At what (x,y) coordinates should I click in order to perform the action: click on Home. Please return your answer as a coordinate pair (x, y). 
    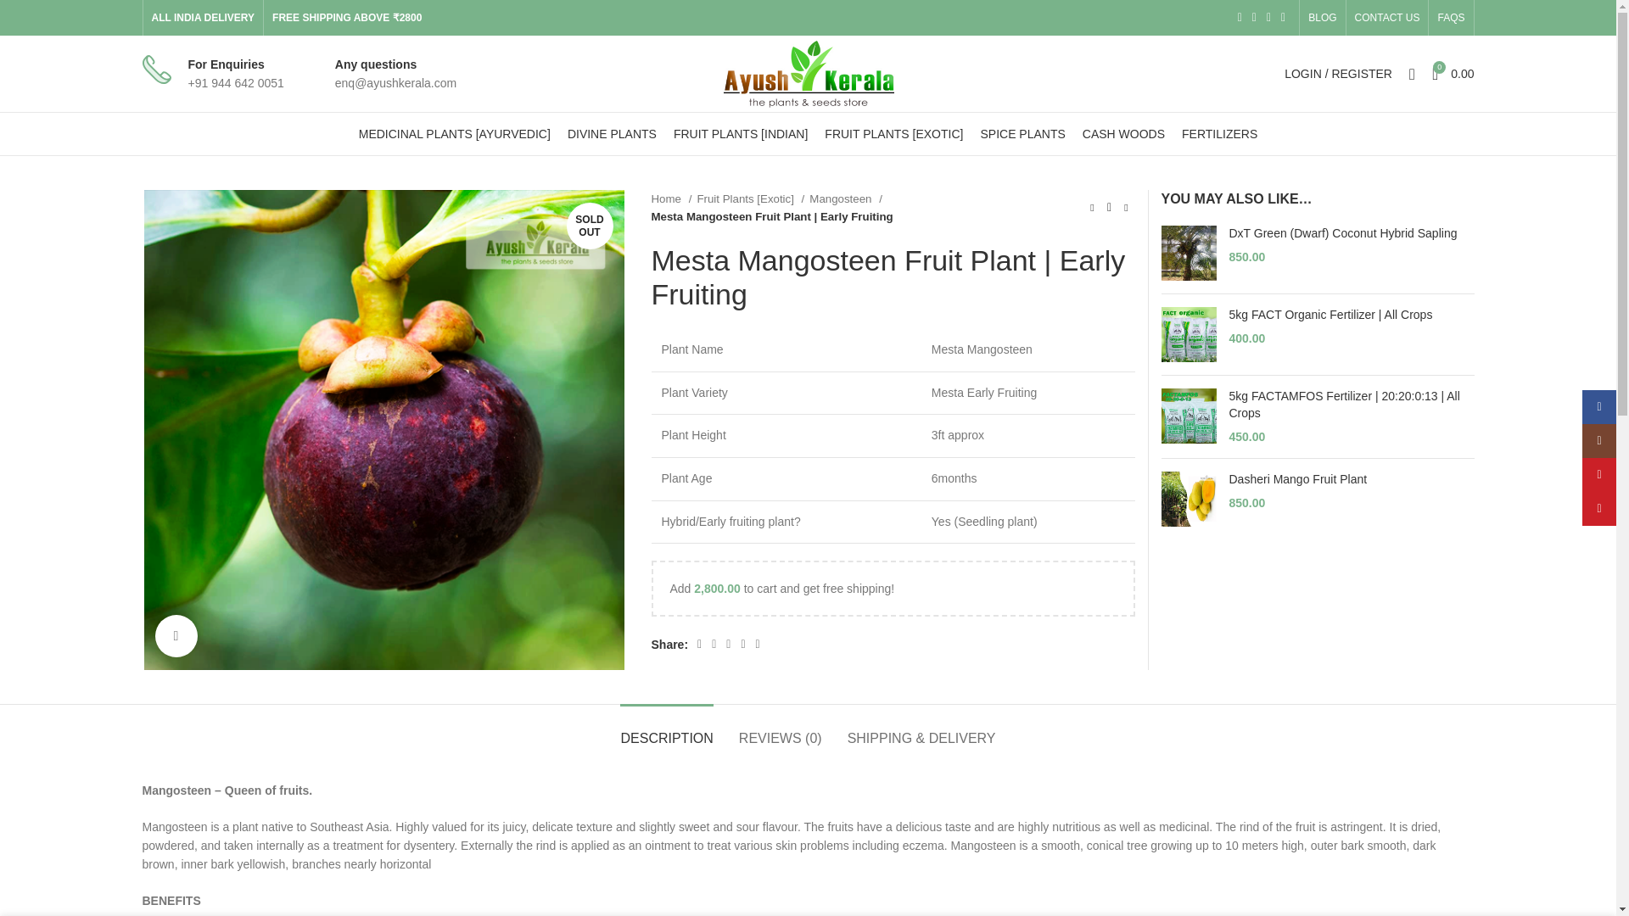
    Looking at the image, I should click on (1338, 73).